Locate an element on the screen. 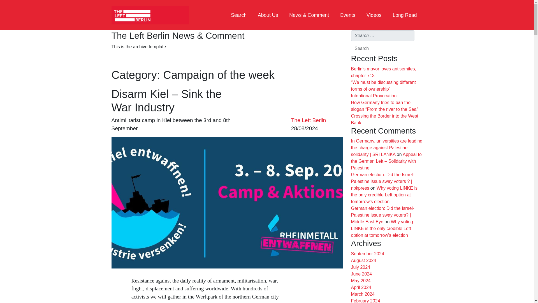 Image resolution: width=538 pixels, height=303 pixels. Videos is located at coordinates (374, 15).